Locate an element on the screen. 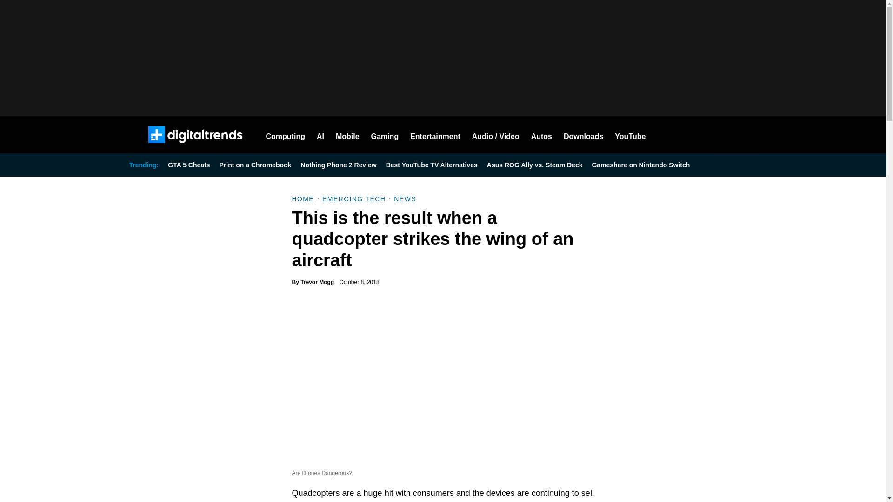  Computing is located at coordinates (286, 135).